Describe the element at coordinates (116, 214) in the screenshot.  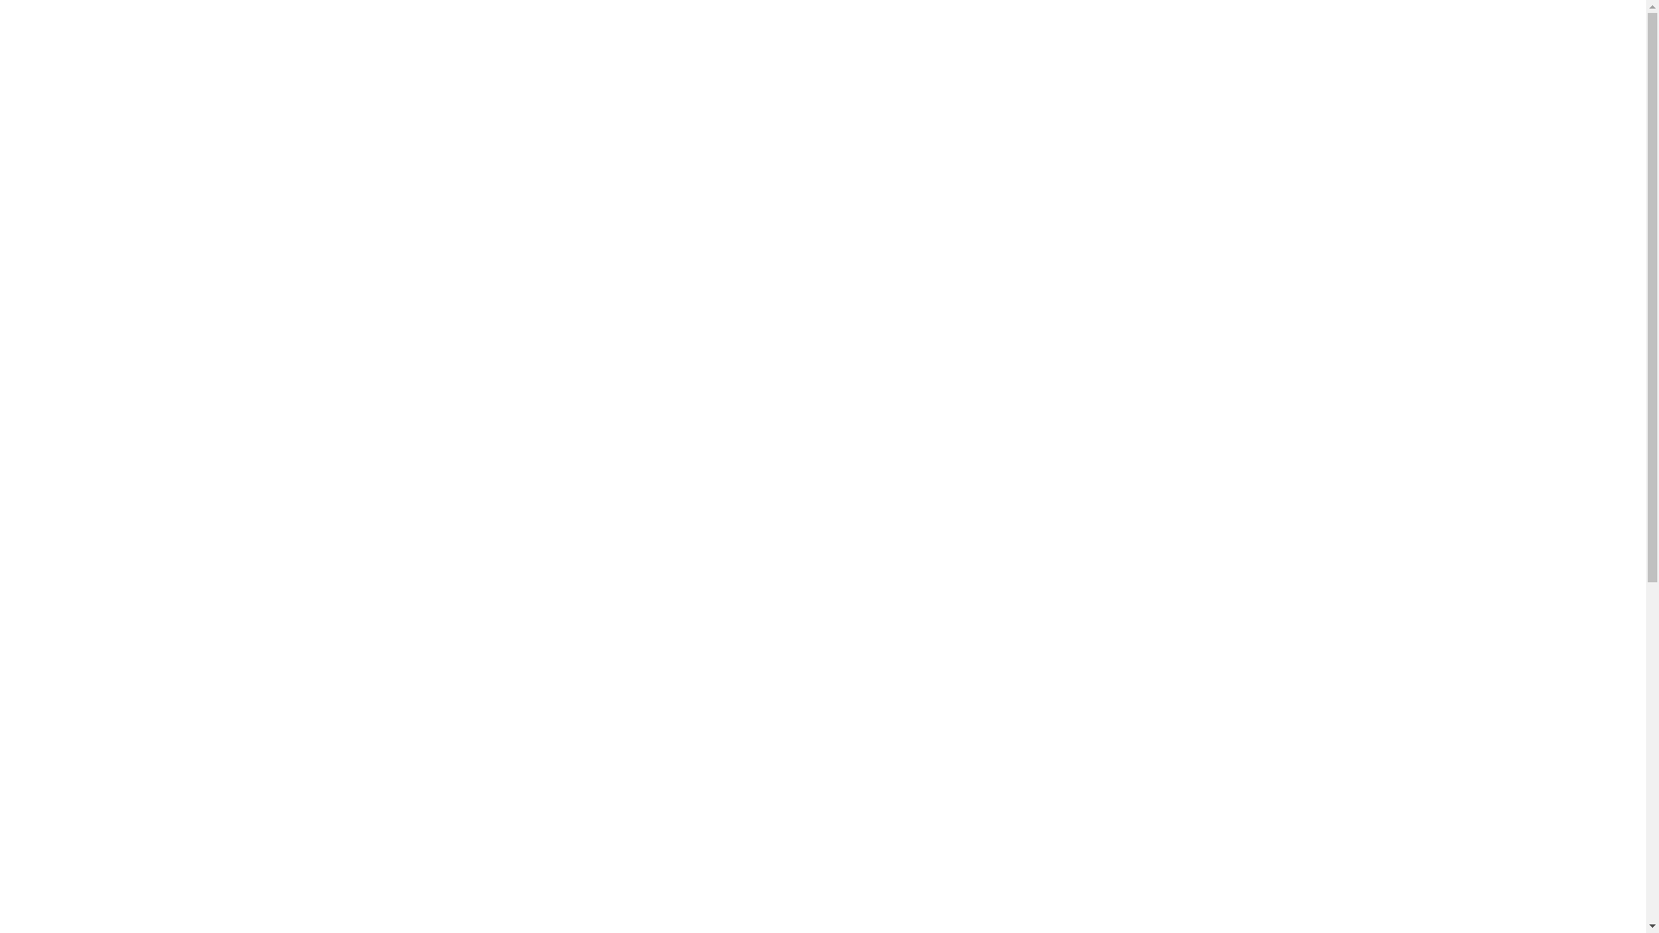
I see `Onze Werking` at that location.